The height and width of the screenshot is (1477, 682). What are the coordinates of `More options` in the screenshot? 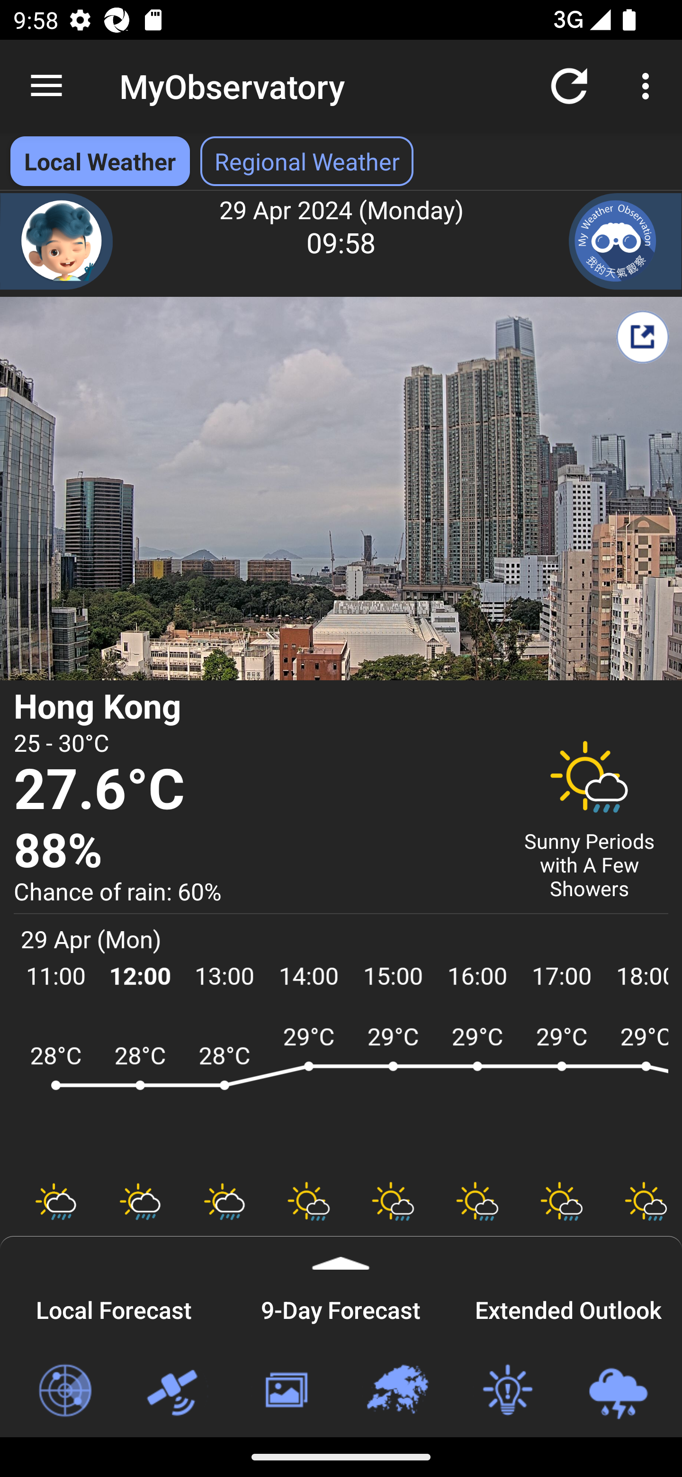 It's located at (649, 85).